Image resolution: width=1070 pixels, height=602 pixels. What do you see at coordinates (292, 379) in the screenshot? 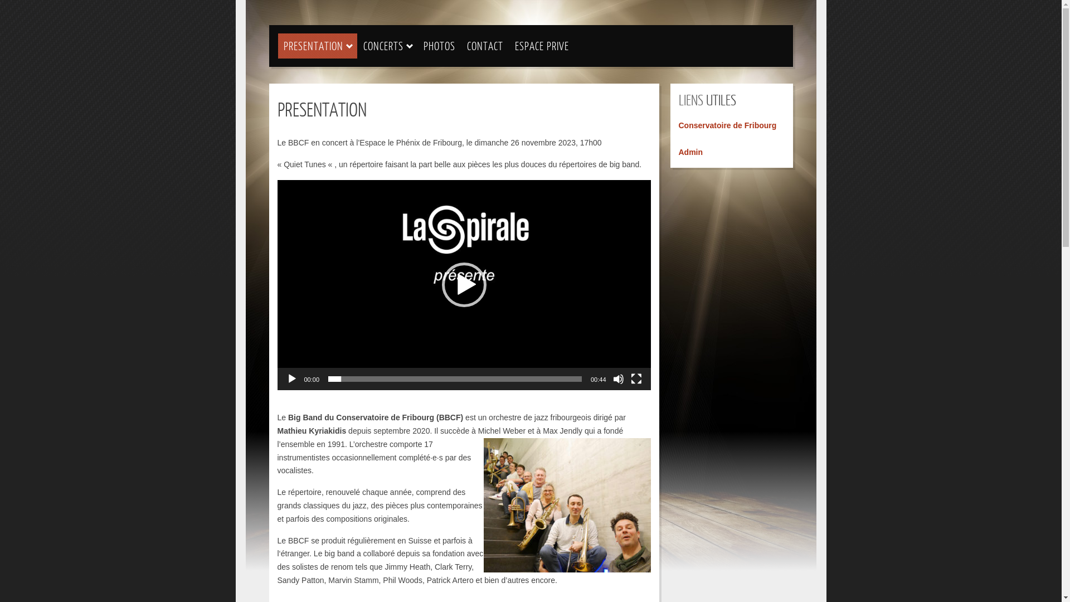
I see `Lecture` at bounding box center [292, 379].